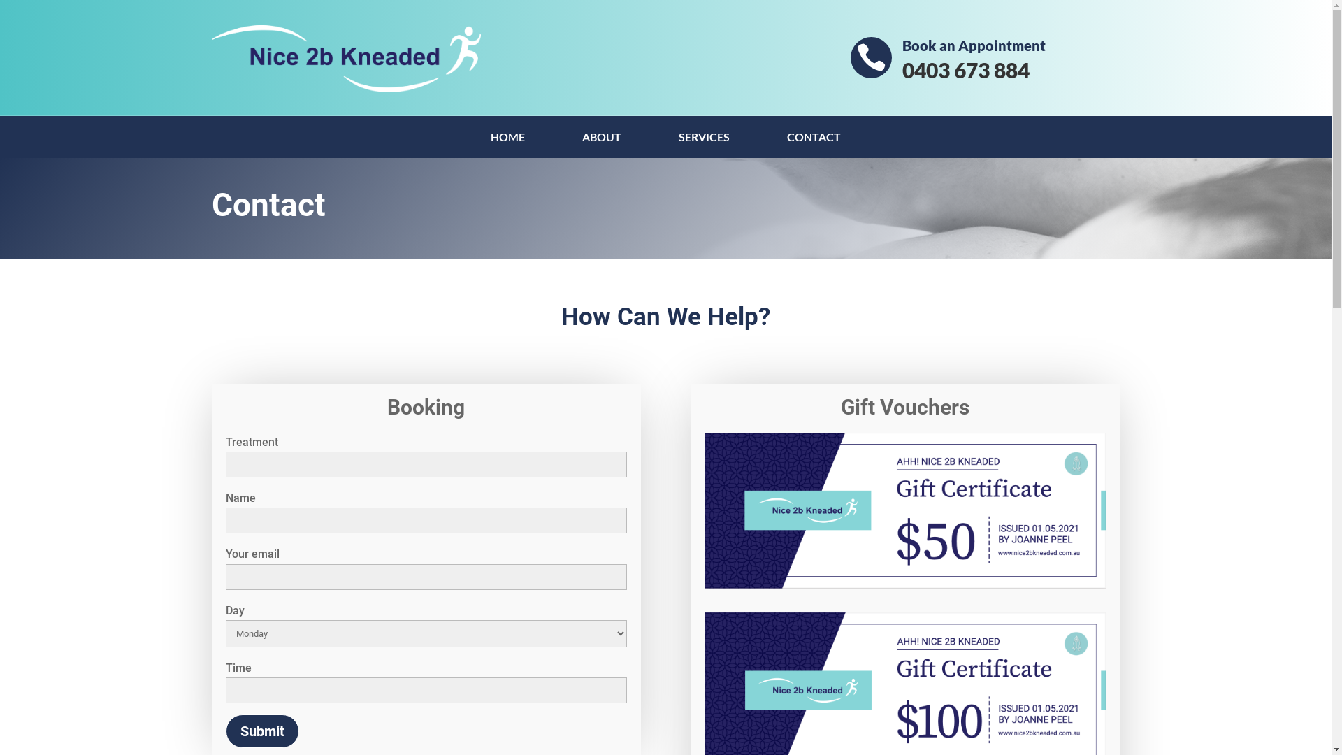 The image size is (1342, 755). Describe the element at coordinates (261, 731) in the screenshot. I see `Submit` at that location.